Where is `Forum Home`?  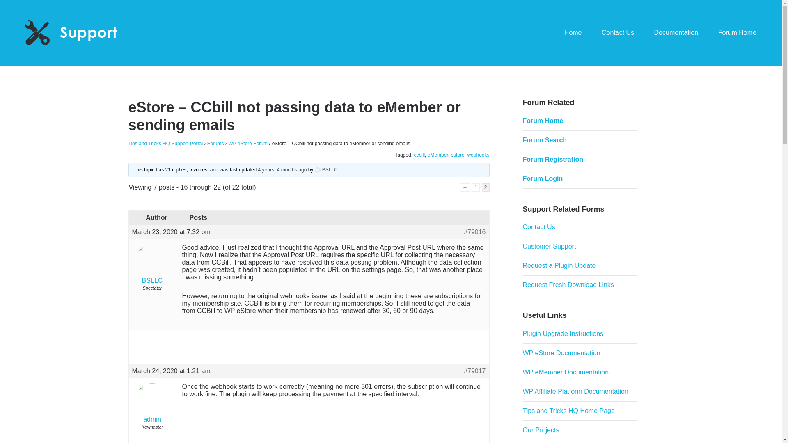 Forum Home is located at coordinates (737, 33).